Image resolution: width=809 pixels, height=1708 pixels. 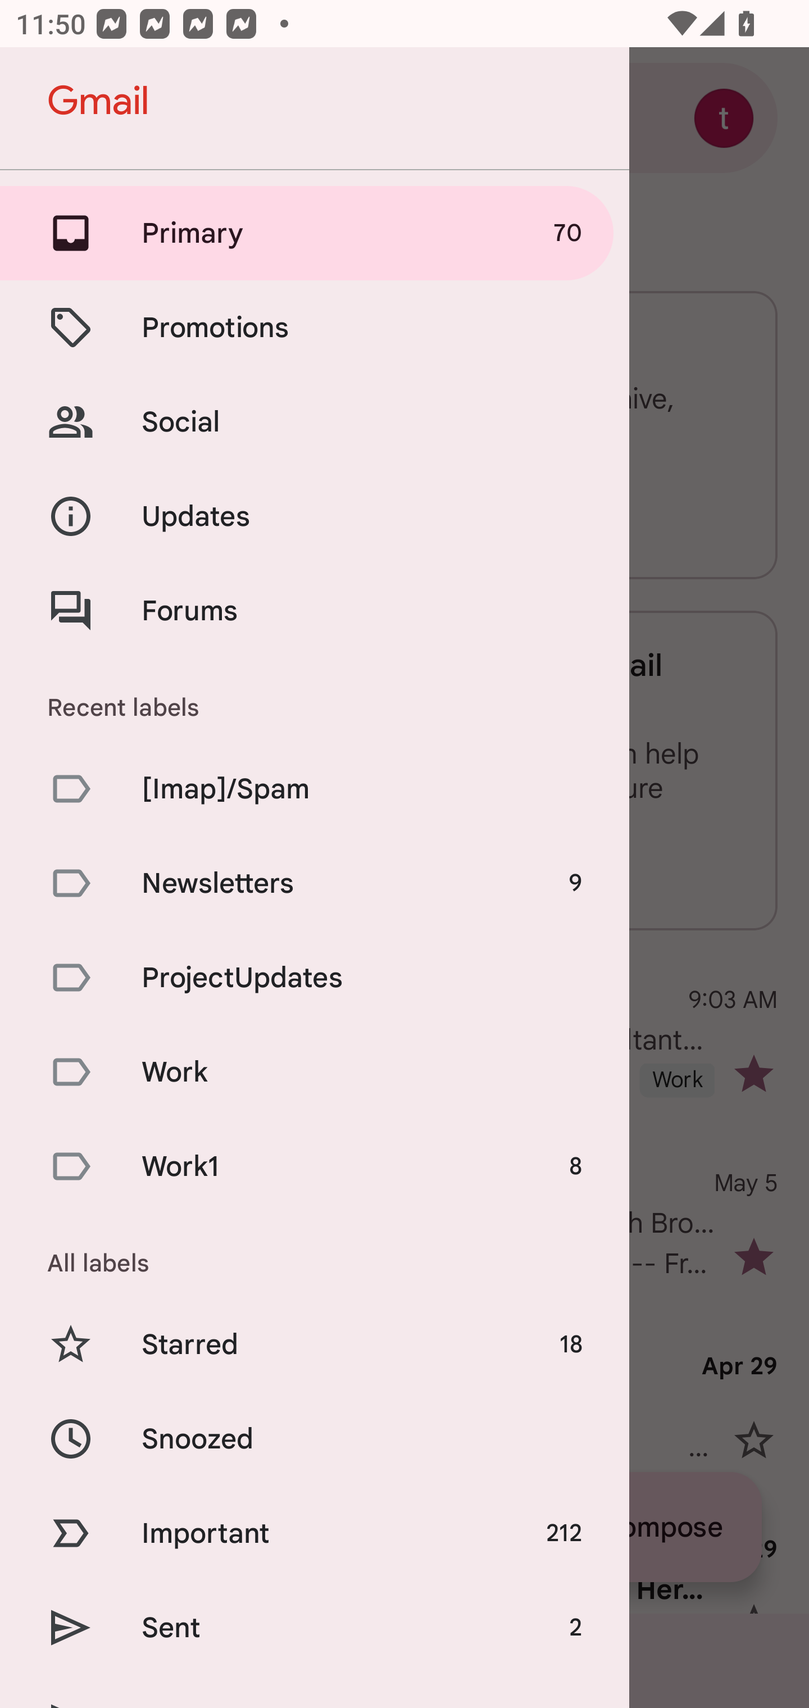 What do you see at coordinates (315, 1345) in the screenshot?
I see `Starred 18` at bounding box center [315, 1345].